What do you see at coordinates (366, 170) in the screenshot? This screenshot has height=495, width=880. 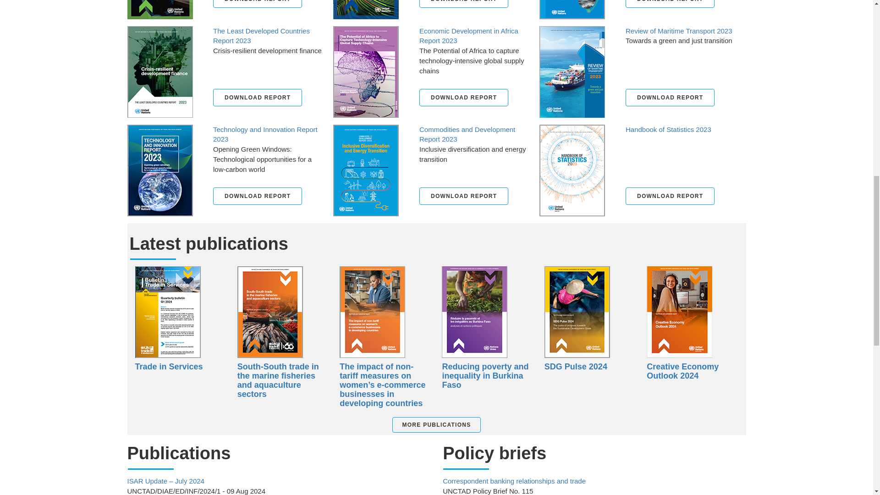 I see `Commodities and Development Report 2023` at bounding box center [366, 170].